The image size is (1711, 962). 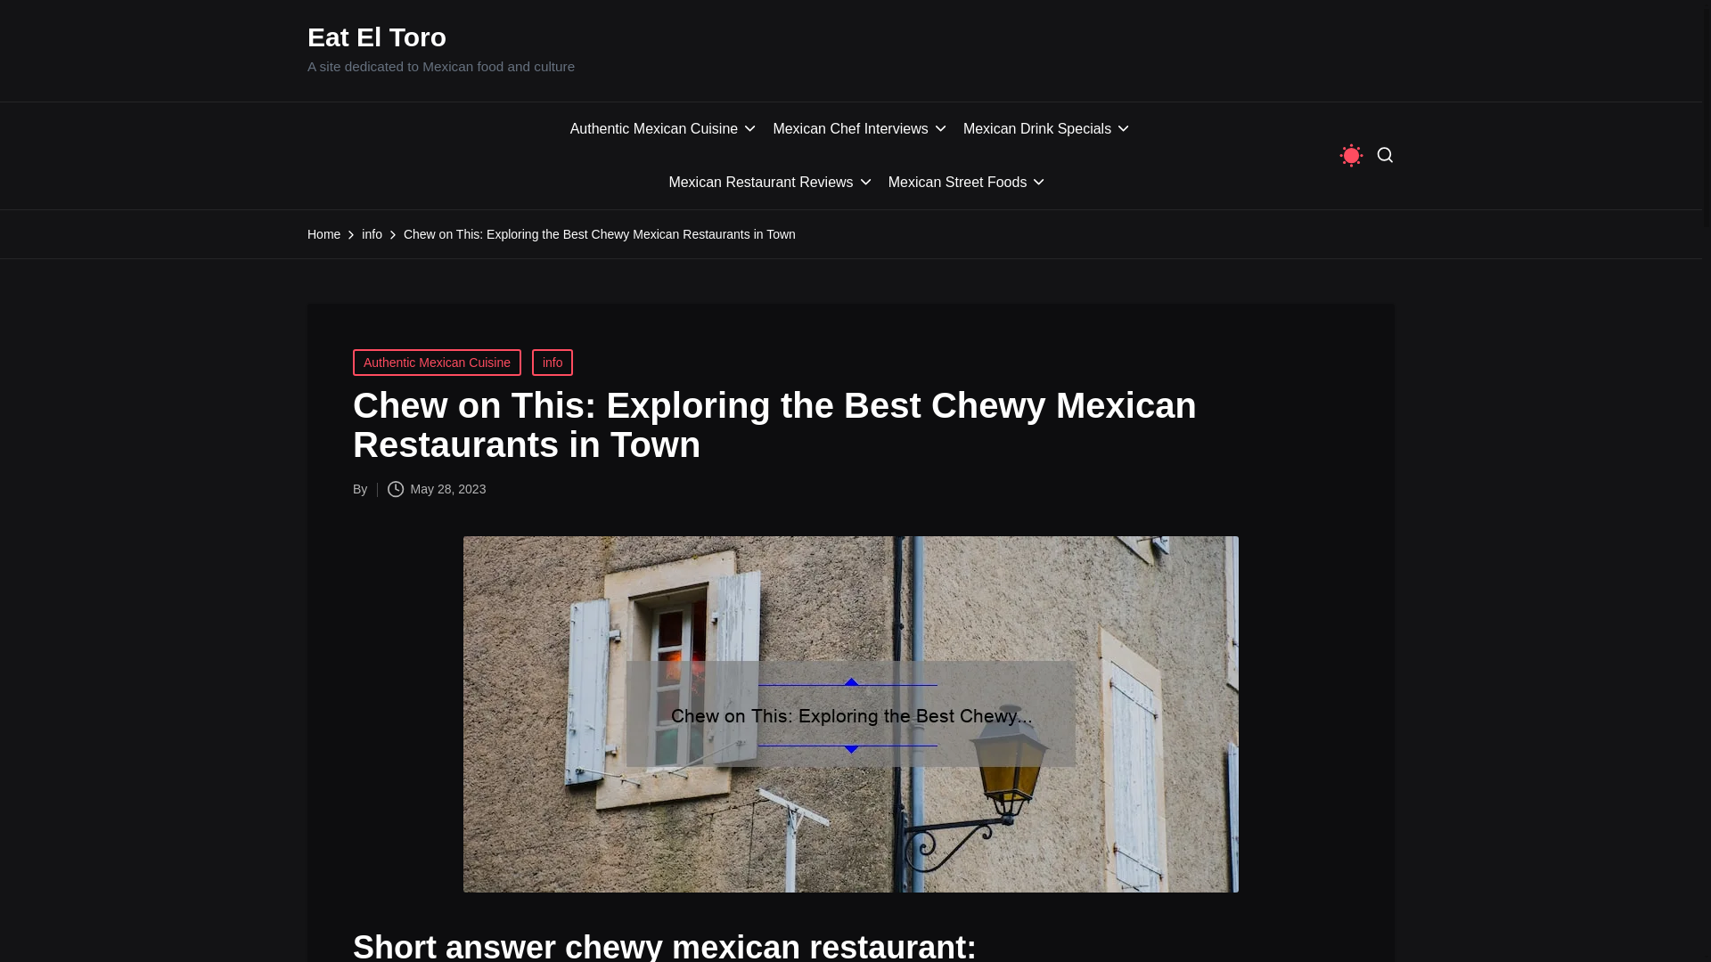 What do you see at coordinates (860, 128) in the screenshot?
I see `Mexican Chef Interviews` at bounding box center [860, 128].